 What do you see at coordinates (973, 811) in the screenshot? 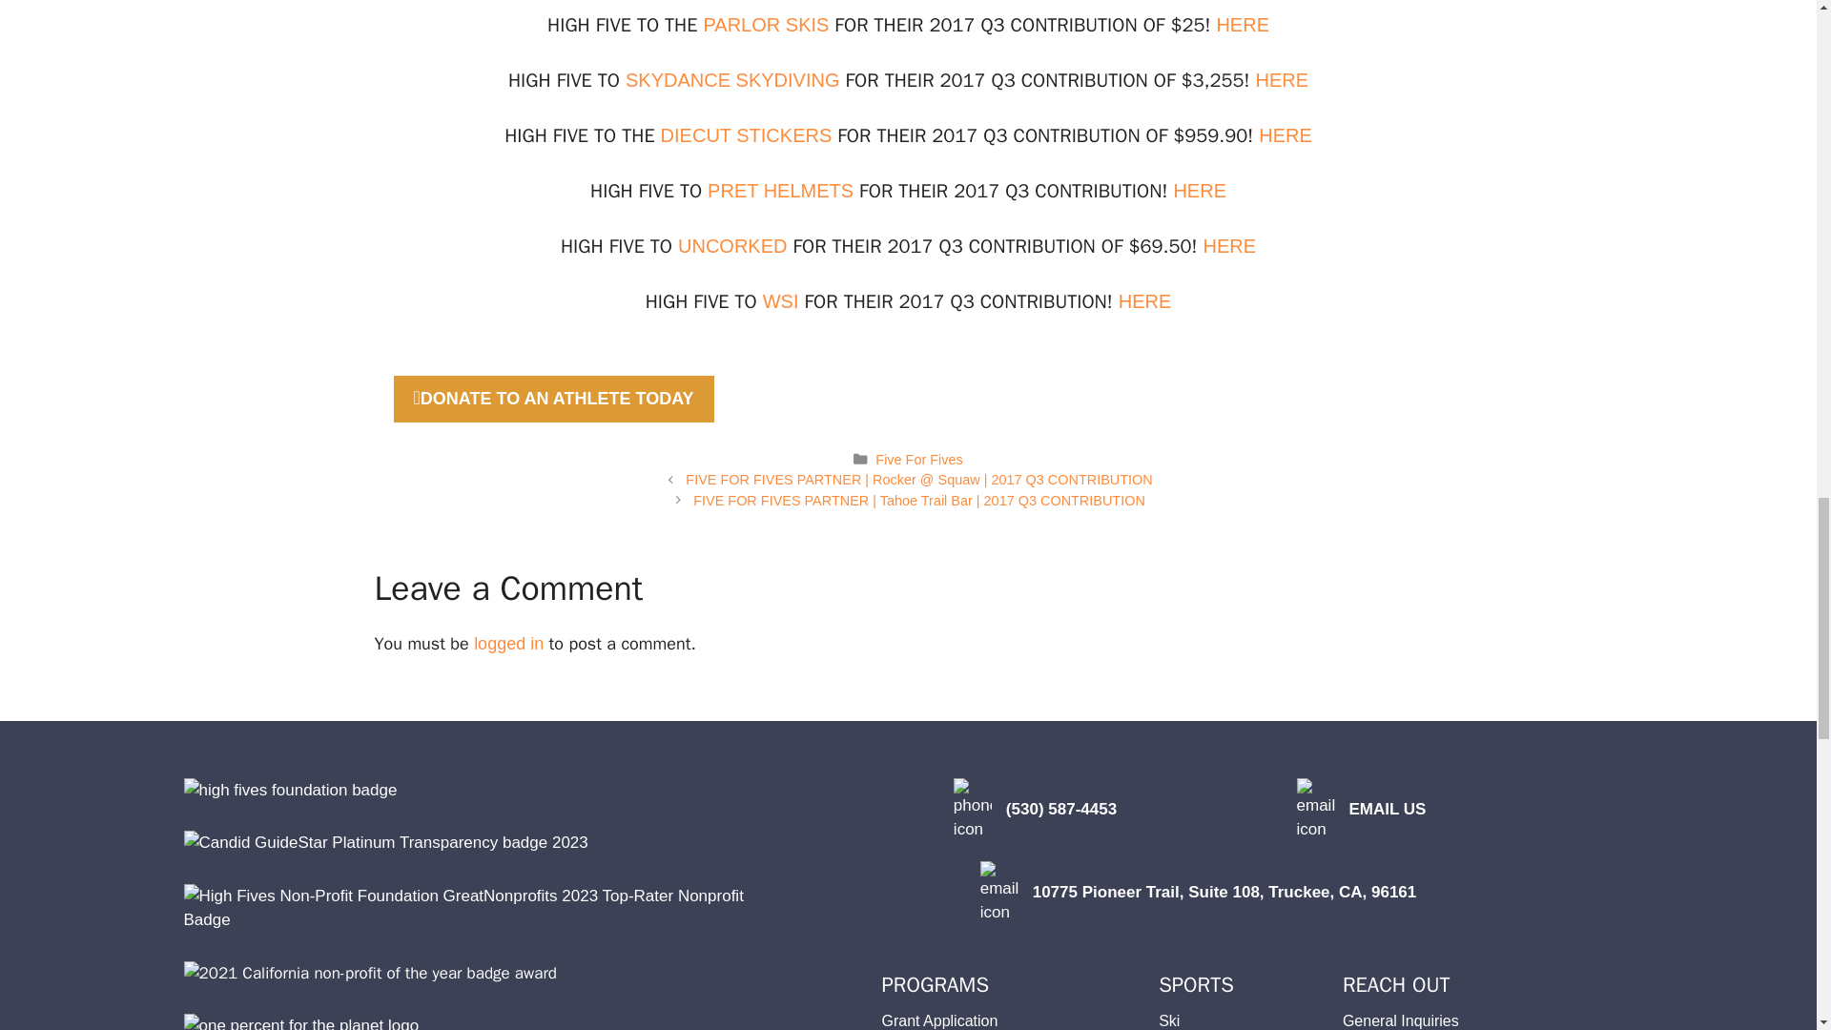
I see `Call Us!` at bounding box center [973, 811].